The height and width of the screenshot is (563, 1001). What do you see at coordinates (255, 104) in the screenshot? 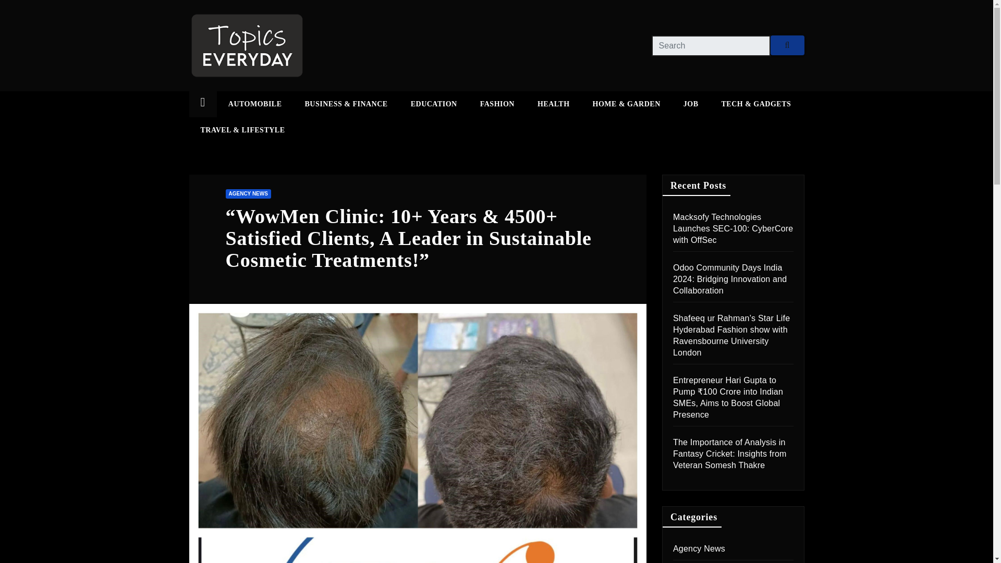
I see `Automobile` at bounding box center [255, 104].